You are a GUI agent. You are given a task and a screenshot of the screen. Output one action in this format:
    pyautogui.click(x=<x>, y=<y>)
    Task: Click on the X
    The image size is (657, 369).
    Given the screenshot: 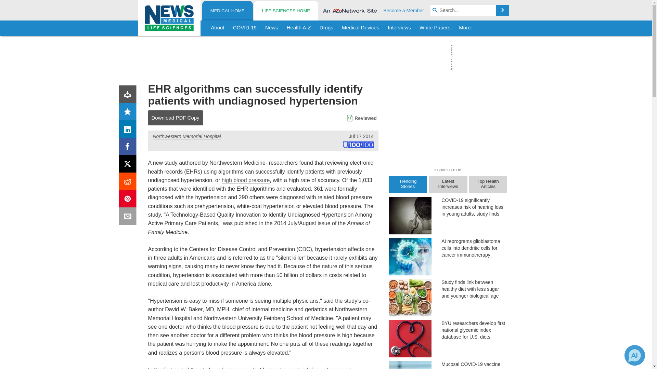 What is the action you would take?
    pyautogui.click(x=129, y=165)
    